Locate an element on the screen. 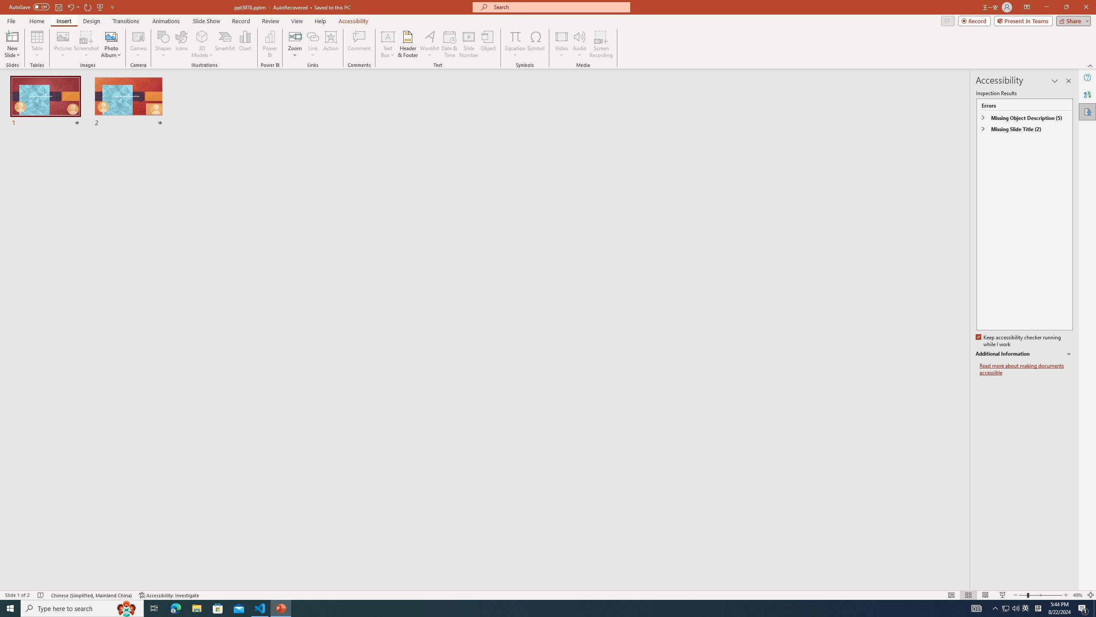  SmartArt... is located at coordinates (225, 44).